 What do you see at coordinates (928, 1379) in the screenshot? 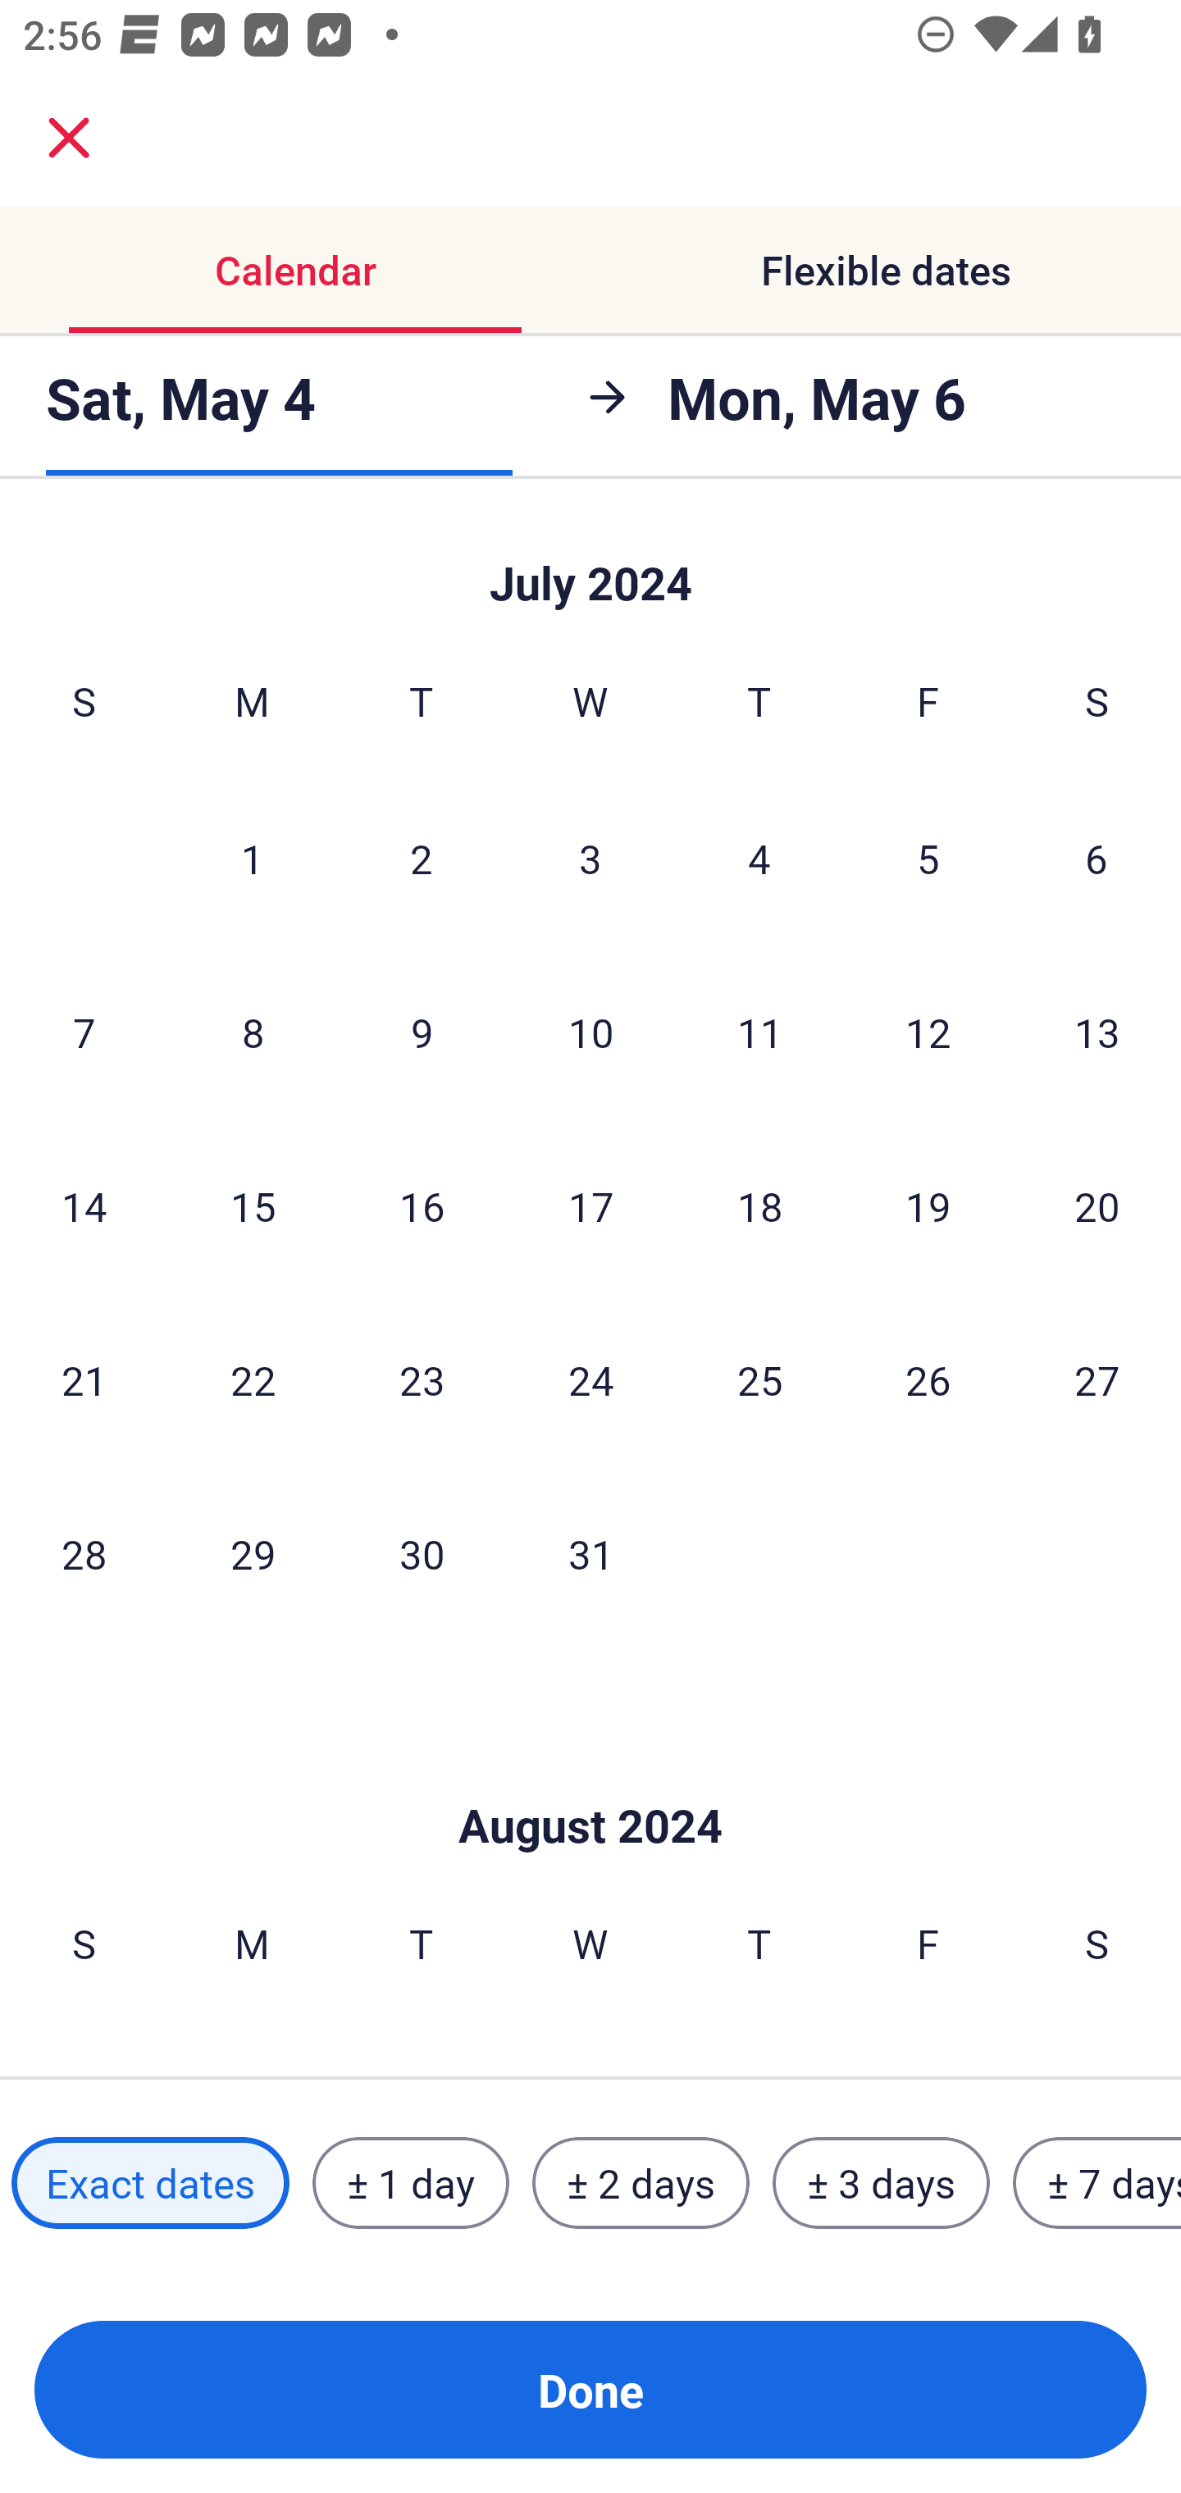
I see `26 Friday, July 26, 2024` at bounding box center [928, 1379].